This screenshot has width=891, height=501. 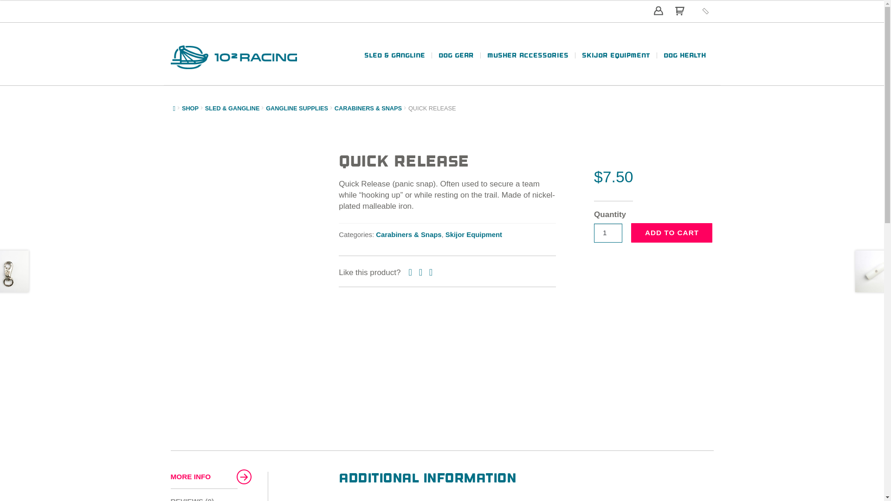 I want to click on Login / Register, so click(x=659, y=6).